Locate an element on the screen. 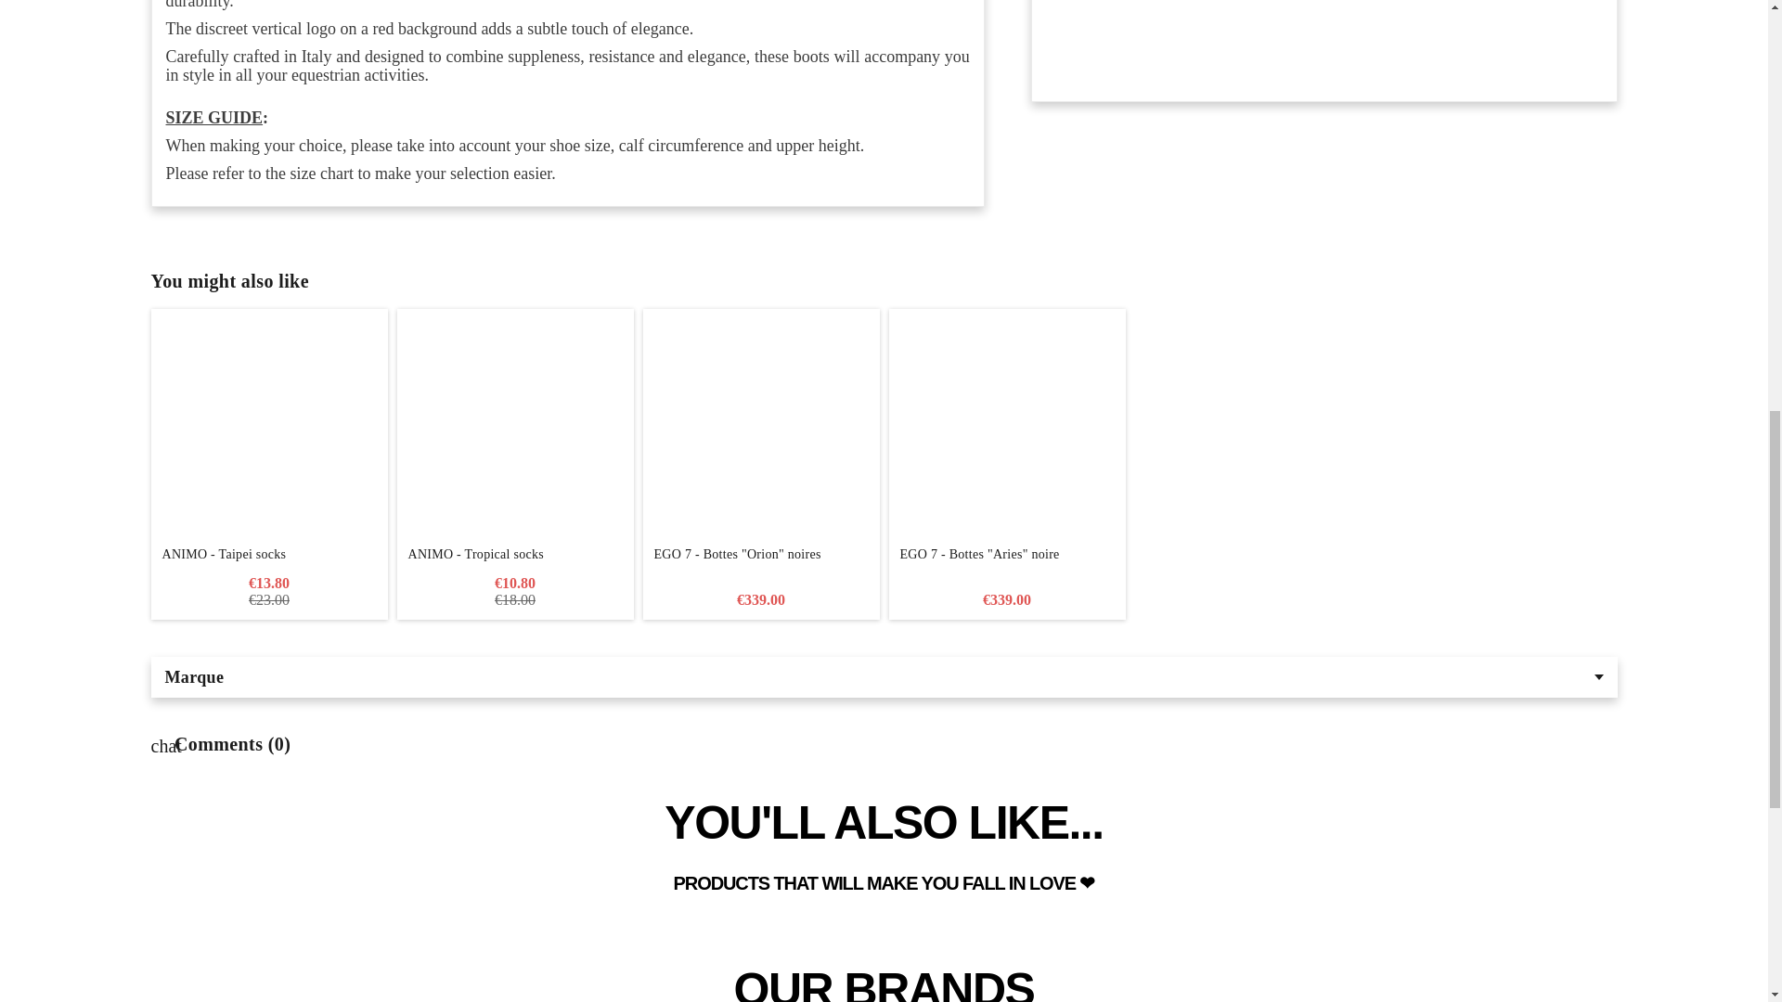 The height and width of the screenshot is (1002, 1782). EGO 7 - Bottes "Orion" noires is located at coordinates (759, 562).